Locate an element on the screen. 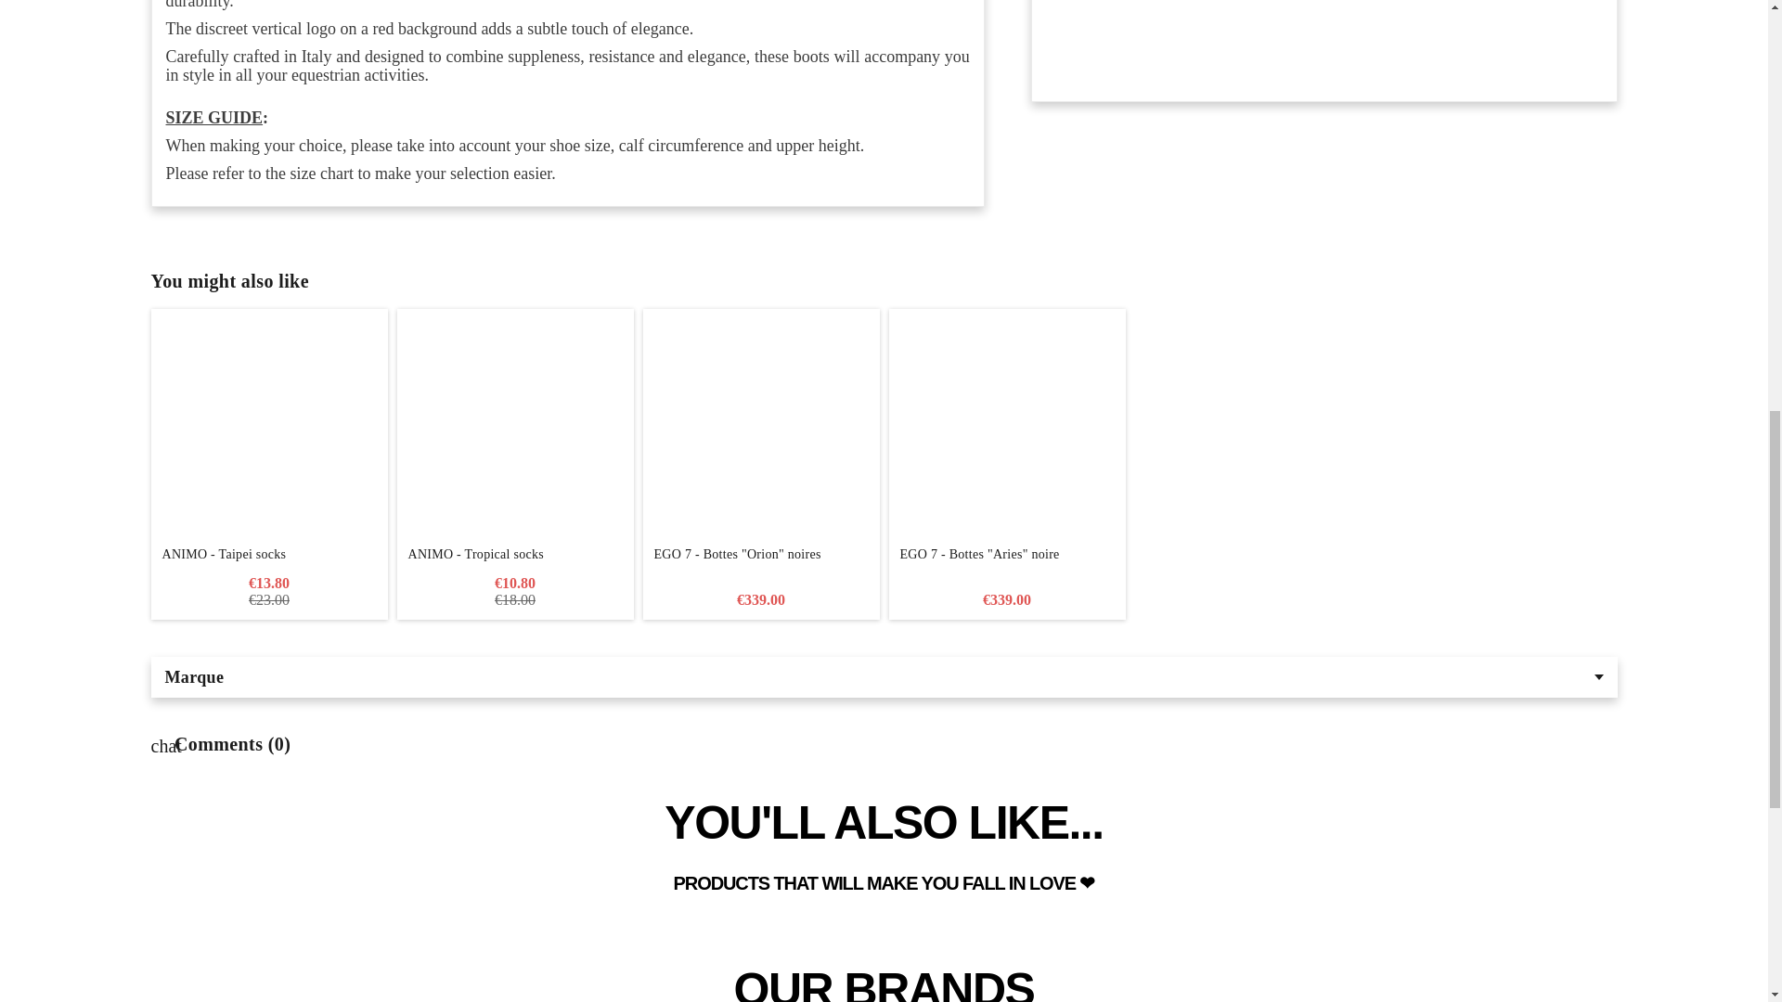 The height and width of the screenshot is (1002, 1782). EGO 7 - Bottes "Orion" noires is located at coordinates (759, 562).